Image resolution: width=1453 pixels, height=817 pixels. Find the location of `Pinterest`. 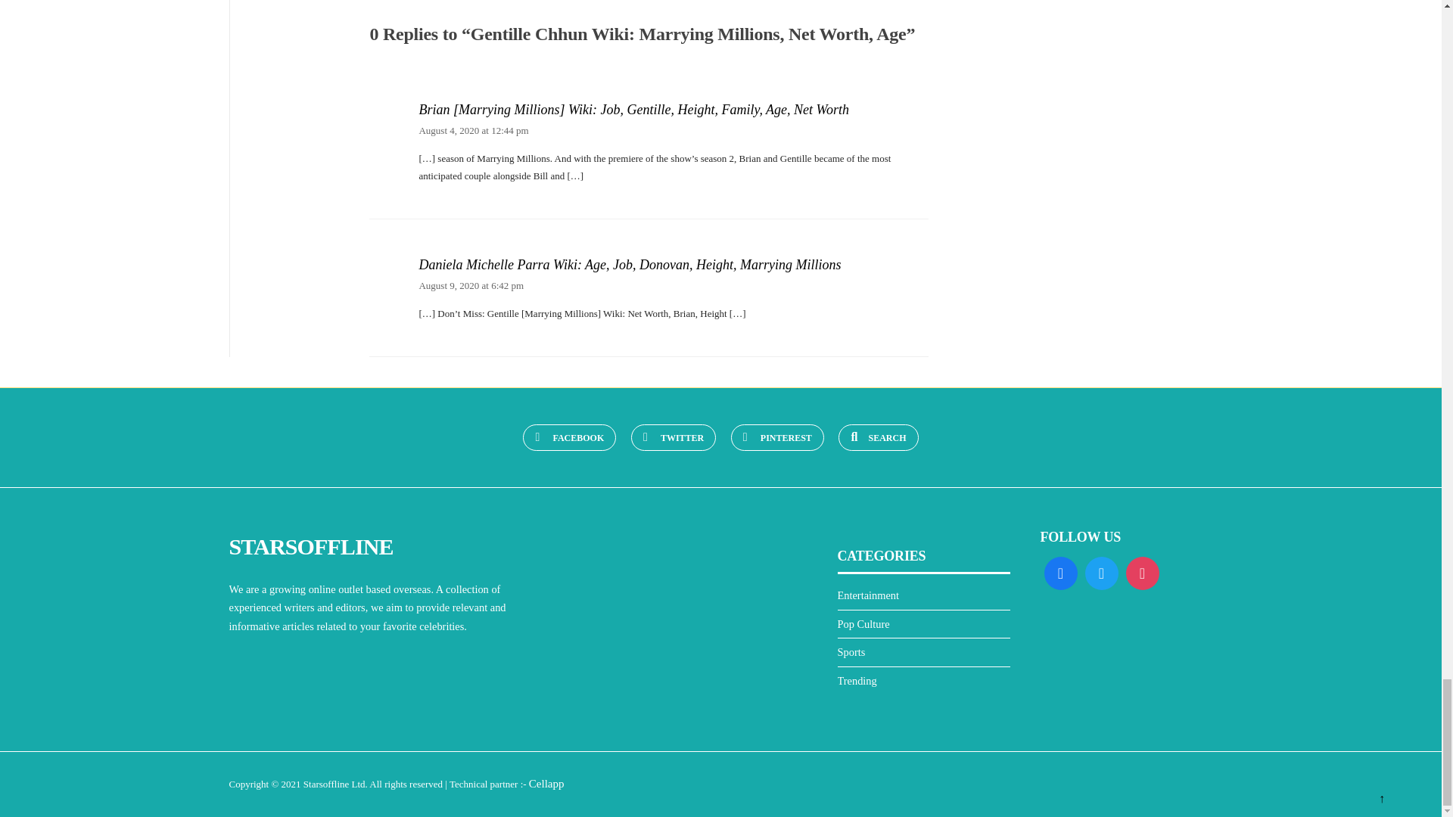

Pinterest is located at coordinates (776, 437).